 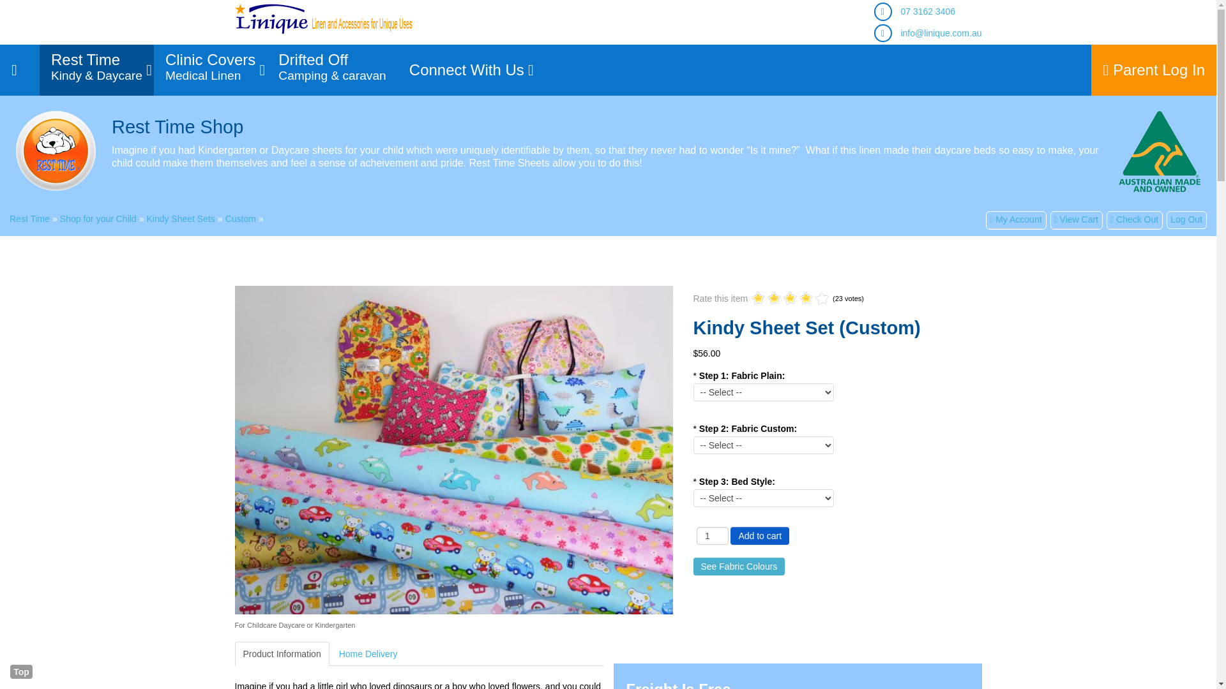 What do you see at coordinates (98, 218) in the screenshot?
I see `Shop for your Child` at bounding box center [98, 218].